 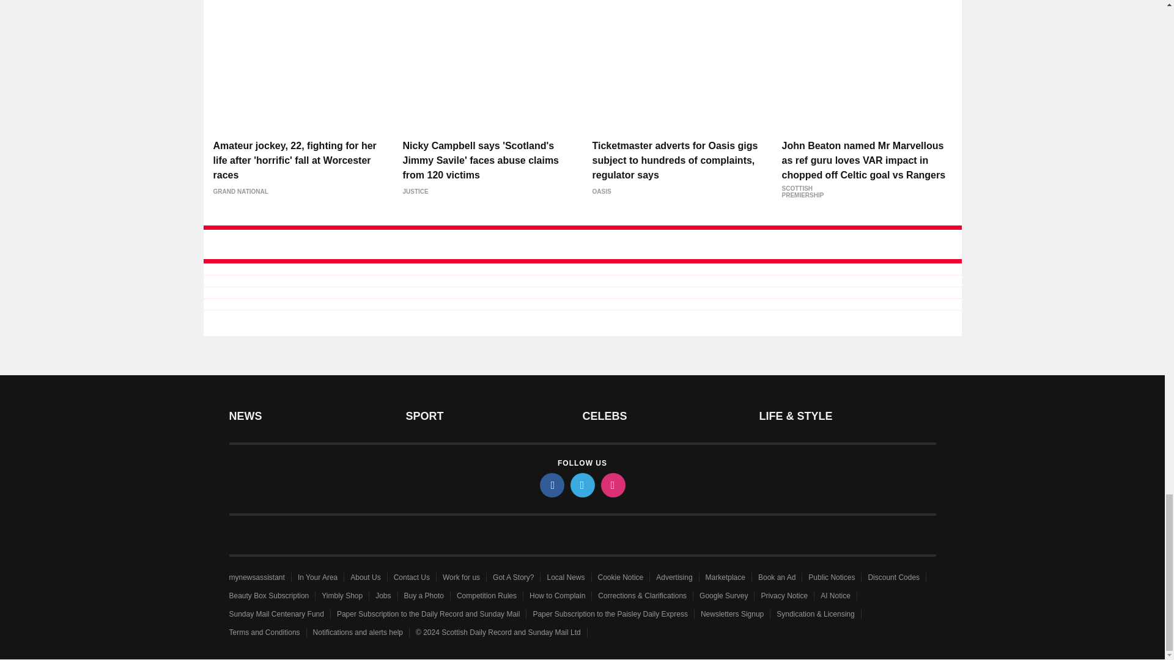 I want to click on instagram, so click(x=612, y=485).